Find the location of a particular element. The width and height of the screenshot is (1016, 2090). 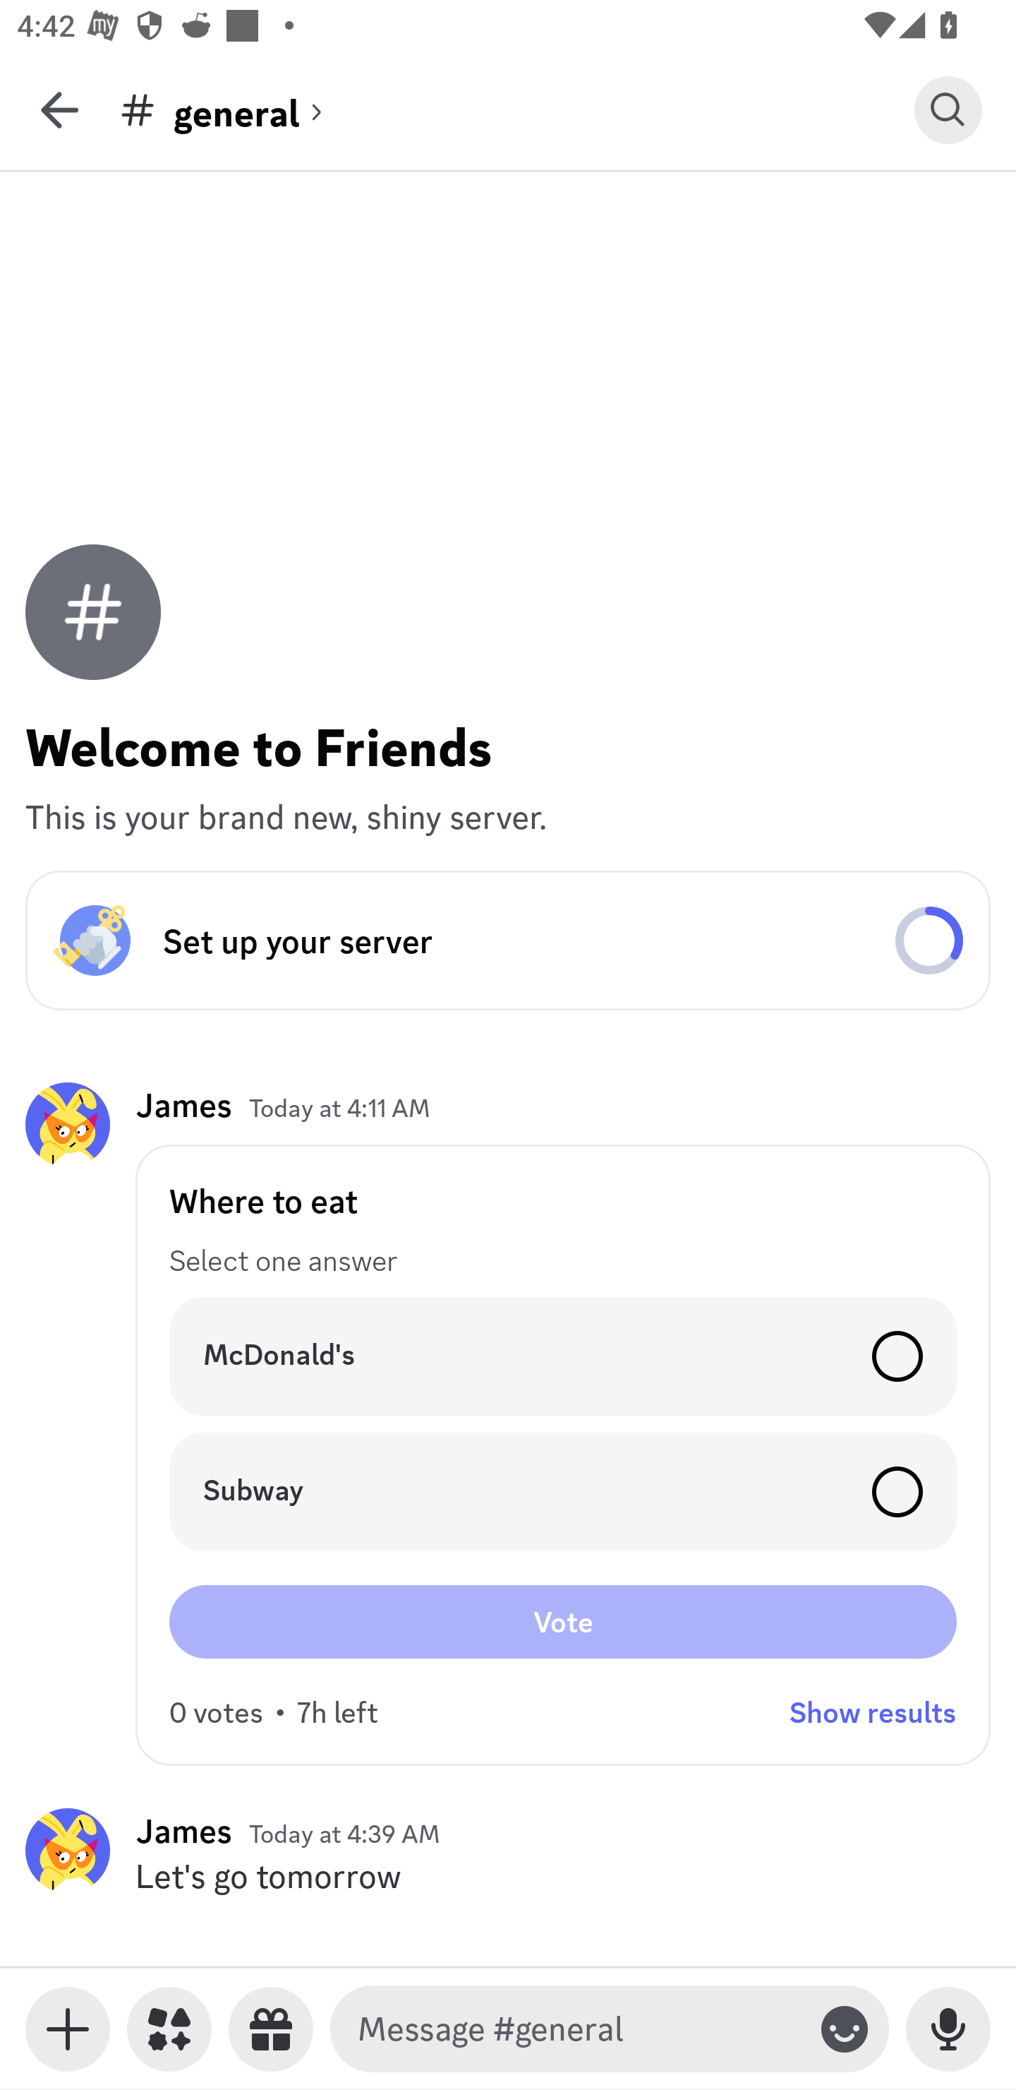

general (channel) general general (channel) is located at coordinates (516, 109).